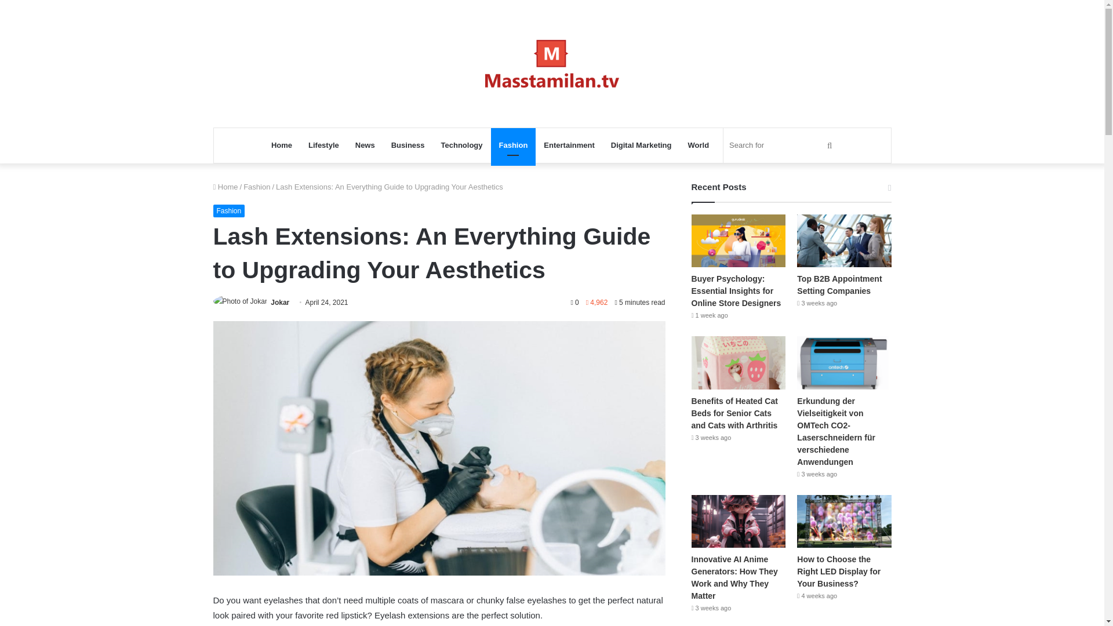 Image resolution: width=1113 pixels, height=626 pixels. I want to click on Jokar, so click(279, 303).